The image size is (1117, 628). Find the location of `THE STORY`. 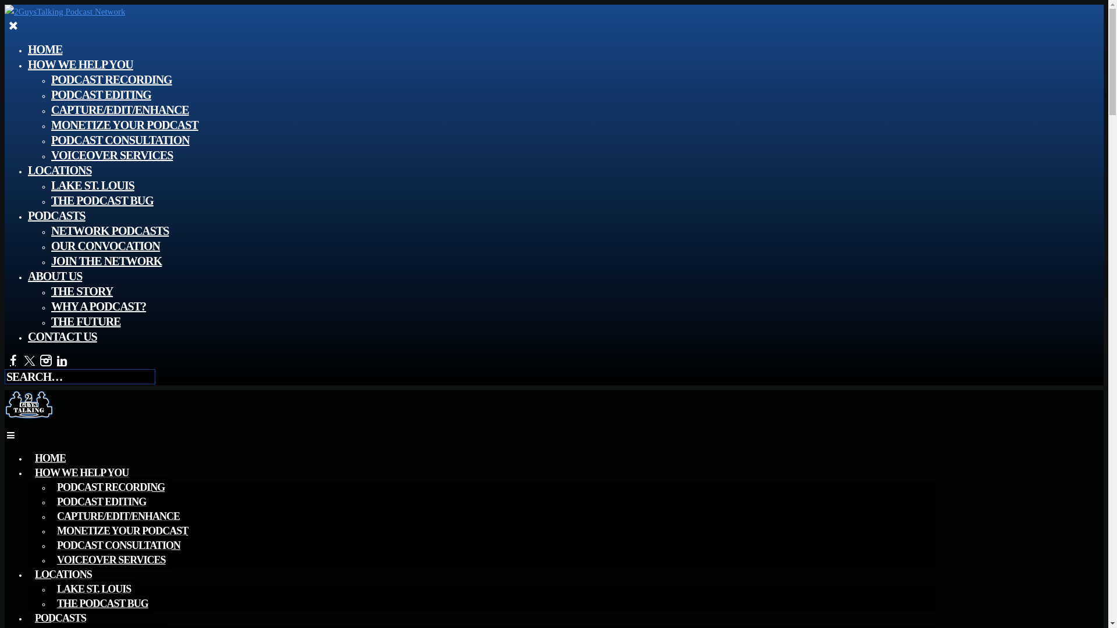

THE STORY is located at coordinates (82, 291).